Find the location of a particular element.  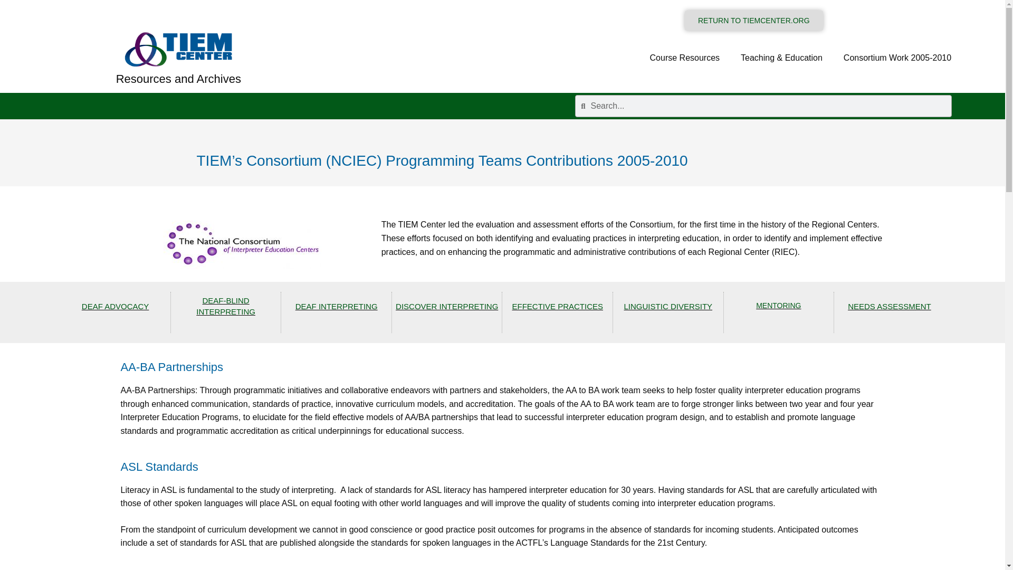

Course Resources is located at coordinates (685, 58).